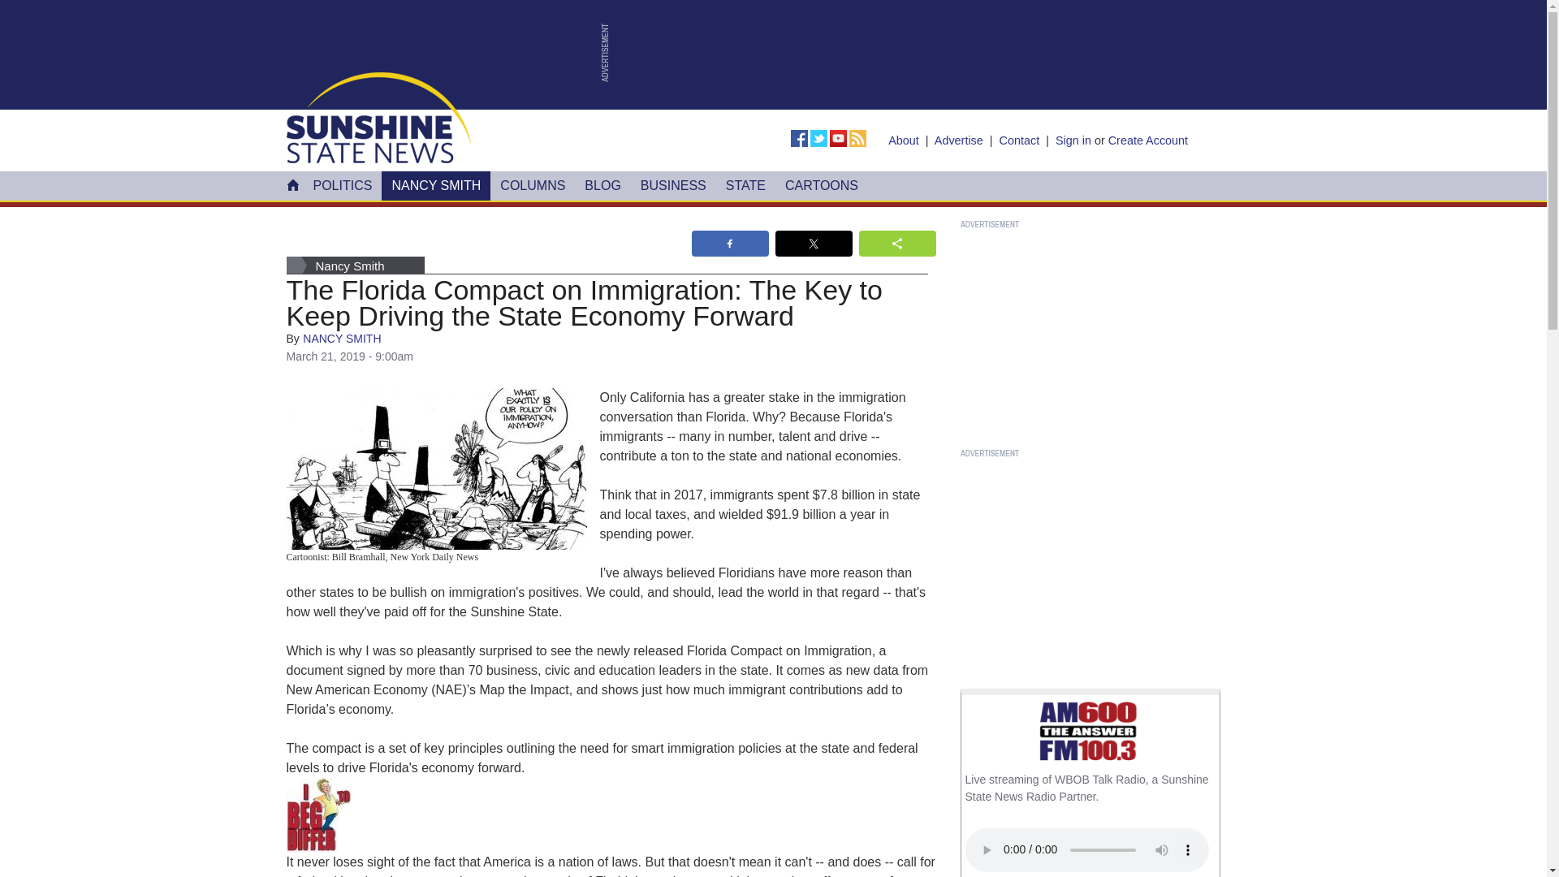 This screenshot has height=877, width=1559. Describe the element at coordinates (602, 185) in the screenshot. I see `BLOG` at that location.